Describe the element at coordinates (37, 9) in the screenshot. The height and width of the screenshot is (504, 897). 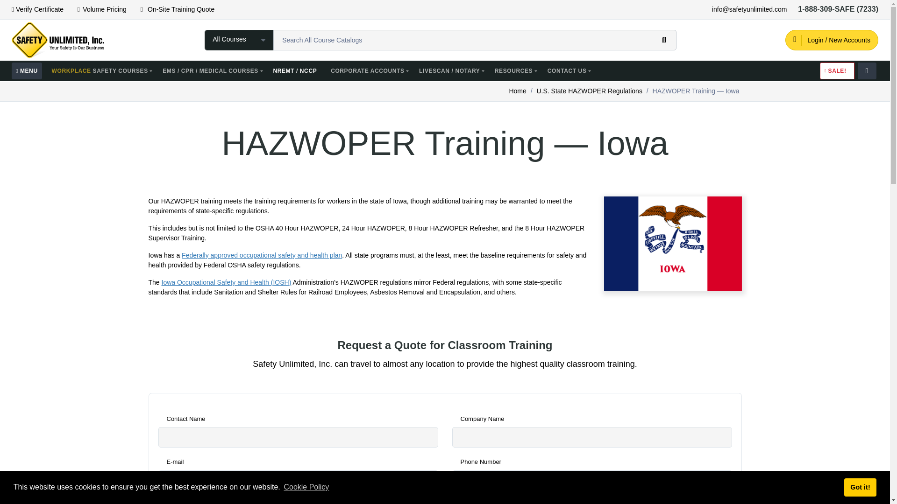
I see ` Verify Certificate` at that location.